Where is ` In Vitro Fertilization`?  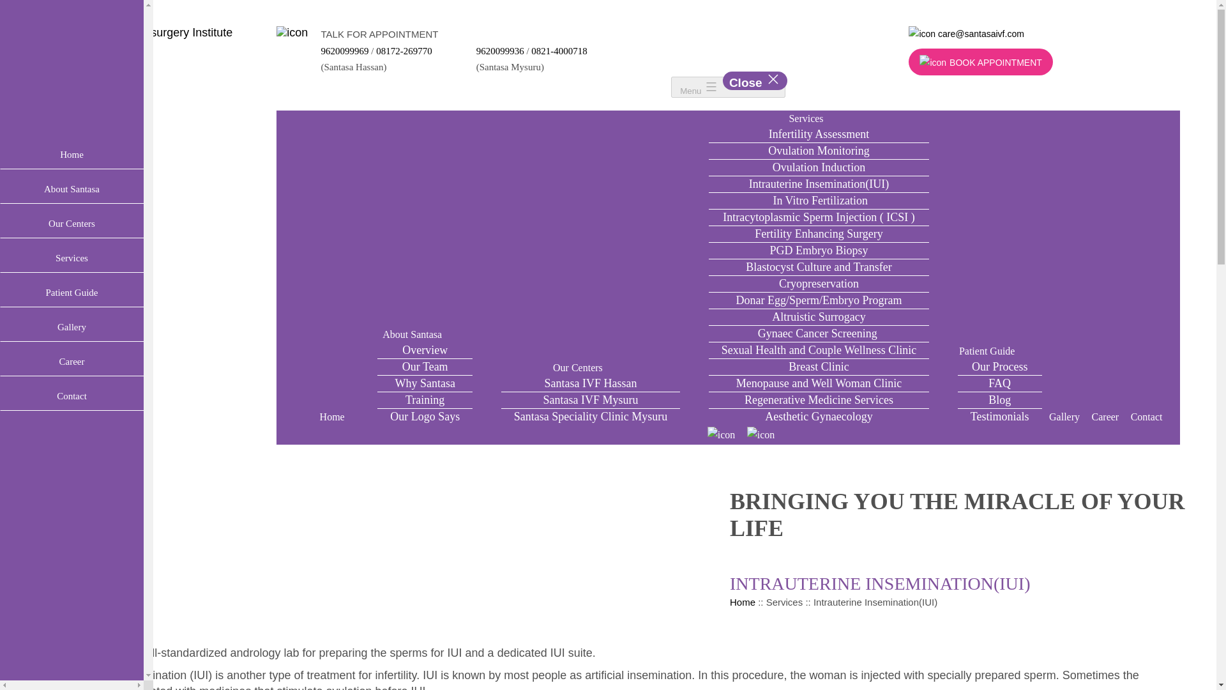
 In Vitro Fertilization is located at coordinates (819, 383).